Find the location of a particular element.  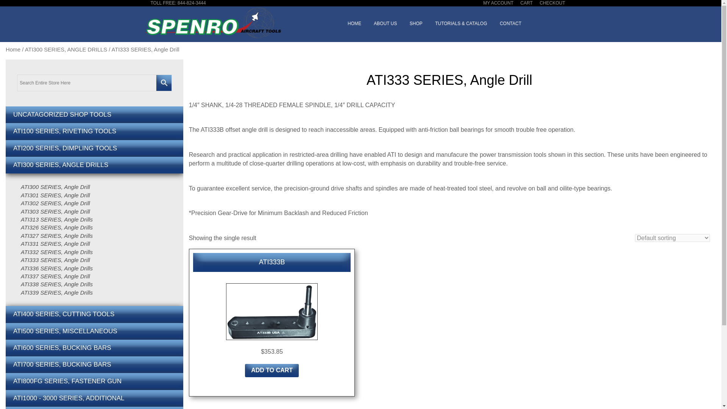

ATI333B is located at coordinates (272, 262).